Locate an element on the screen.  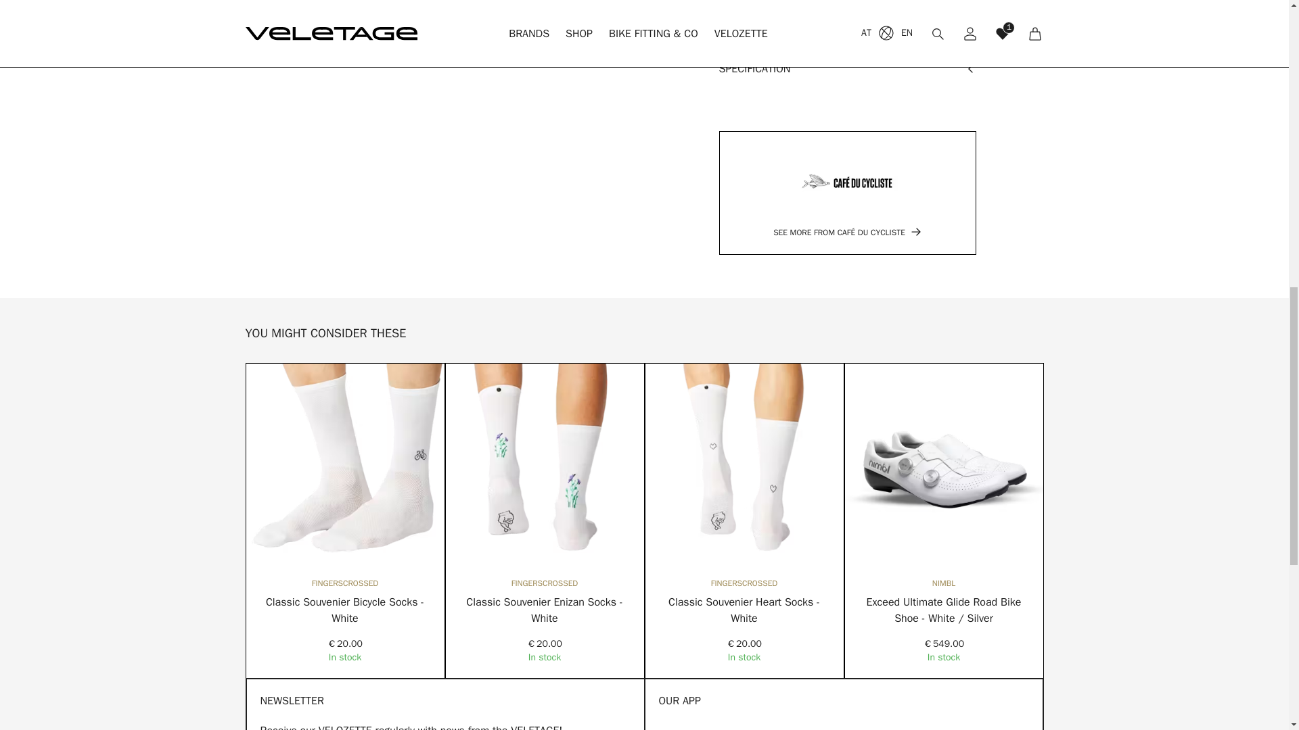
SPECIFICATION is located at coordinates (846, 69).